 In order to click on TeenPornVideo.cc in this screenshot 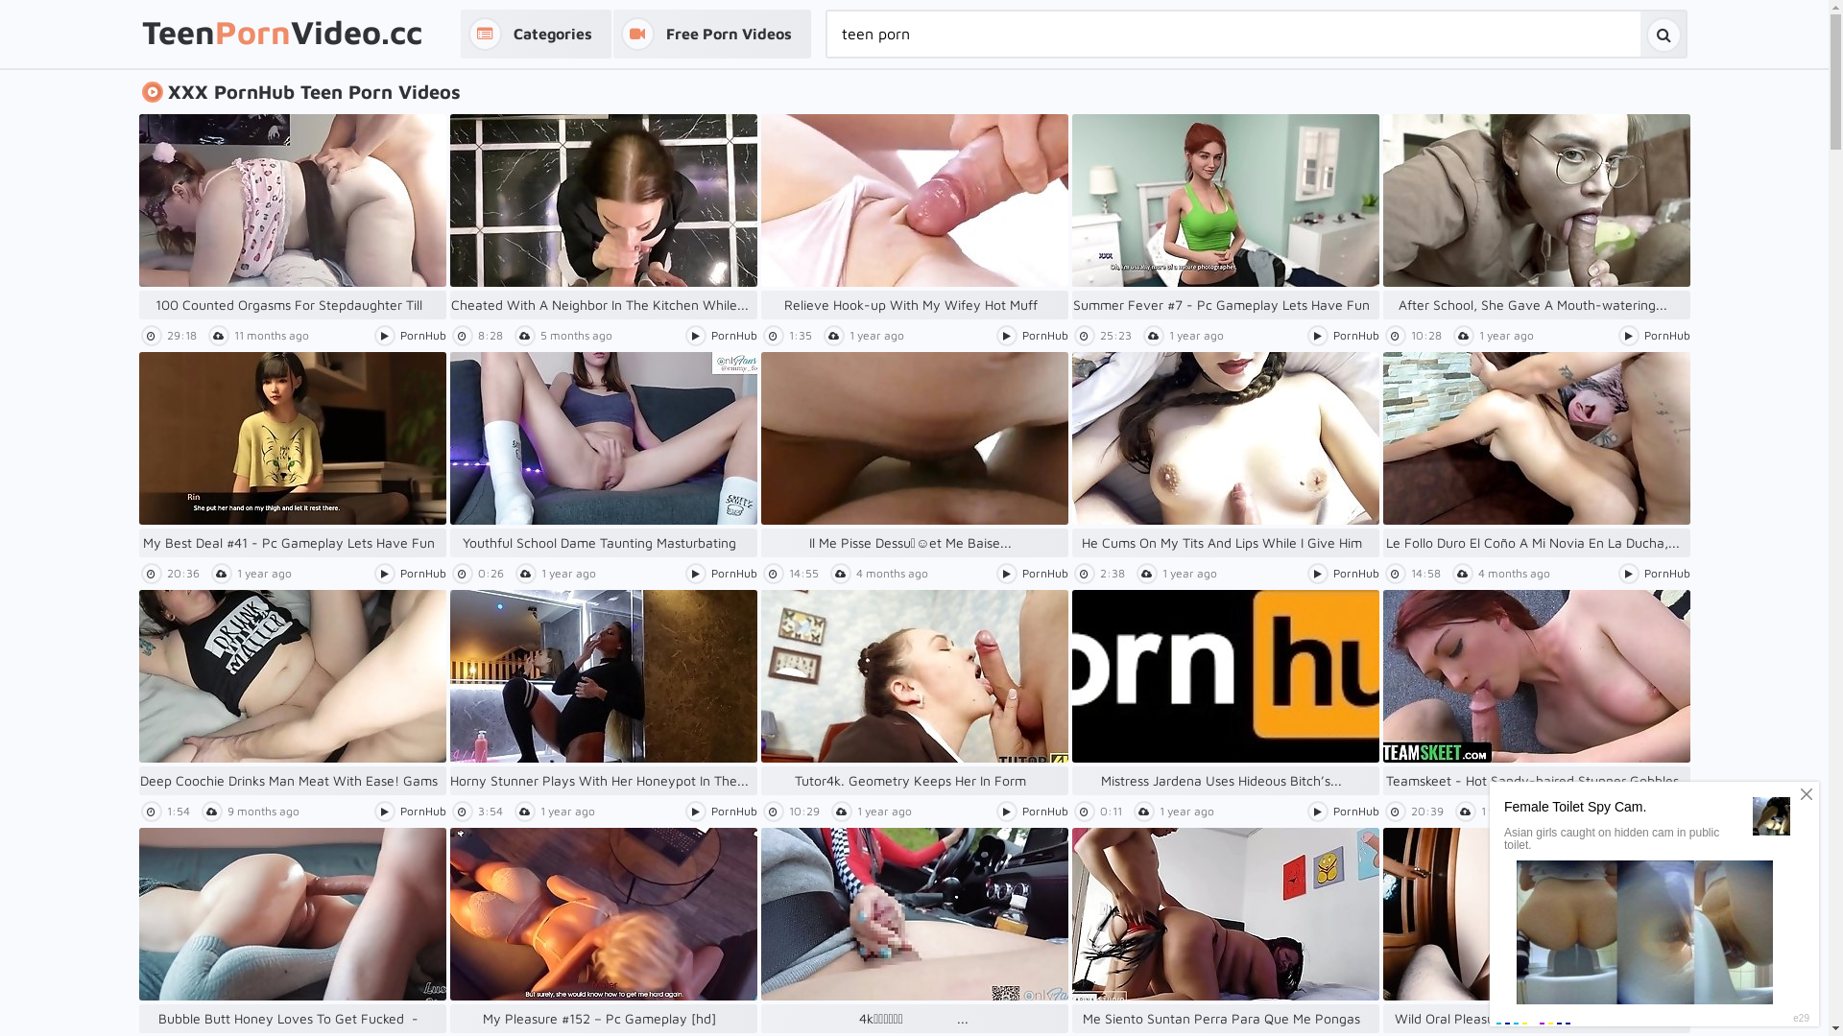, I will do `click(282, 35)`.